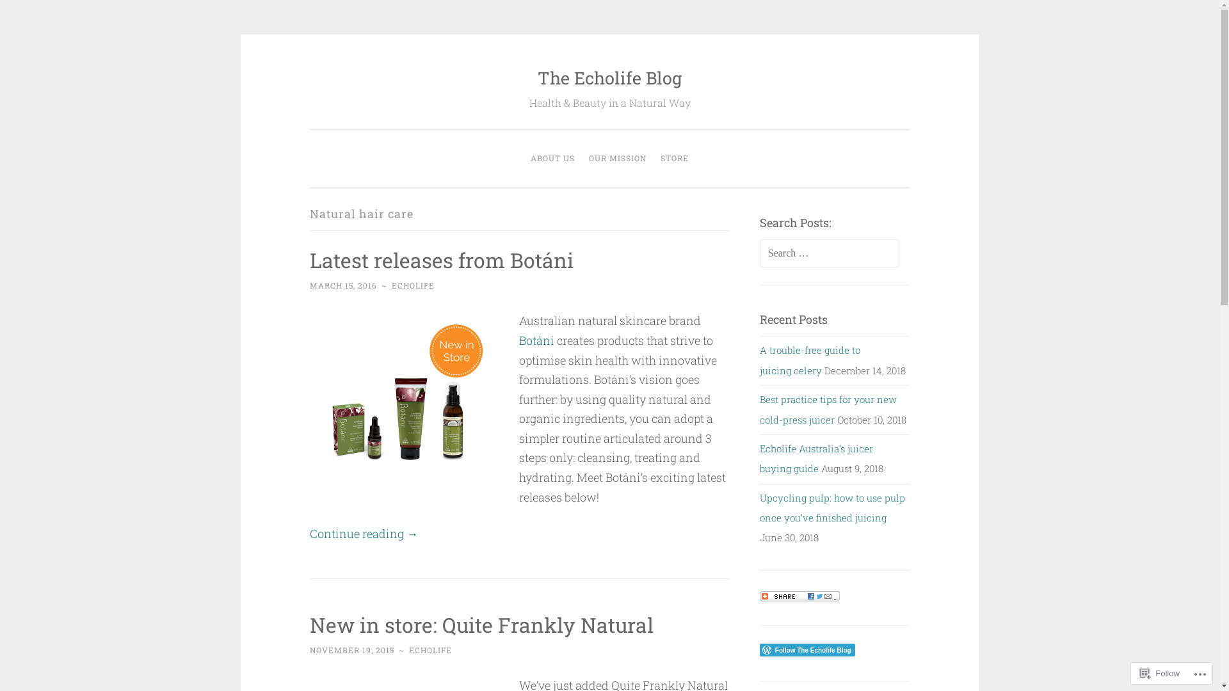 Image resolution: width=1229 pixels, height=691 pixels. I want to click on NOVEMBER 19, 2015, so click(352, 650).